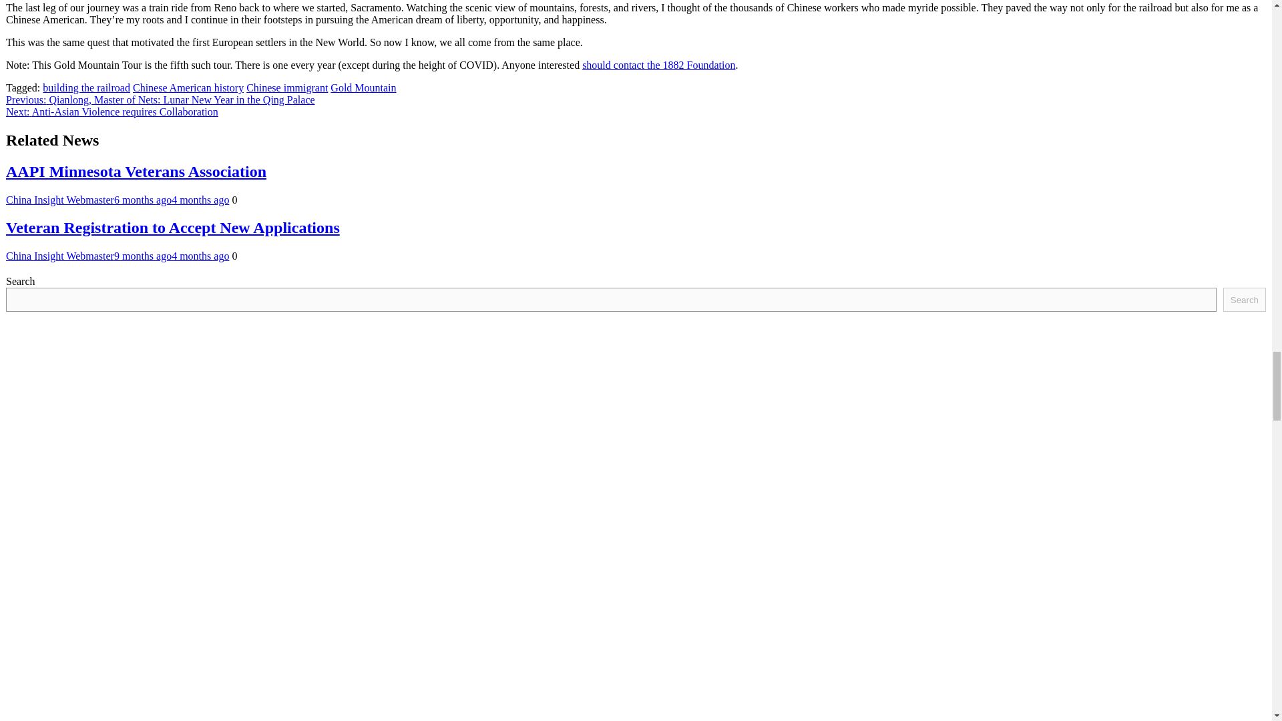  What do you see at coordinates (287, 88) in the screenshot?
I see `Chinese immigrant` at bounding box center [287, 88].